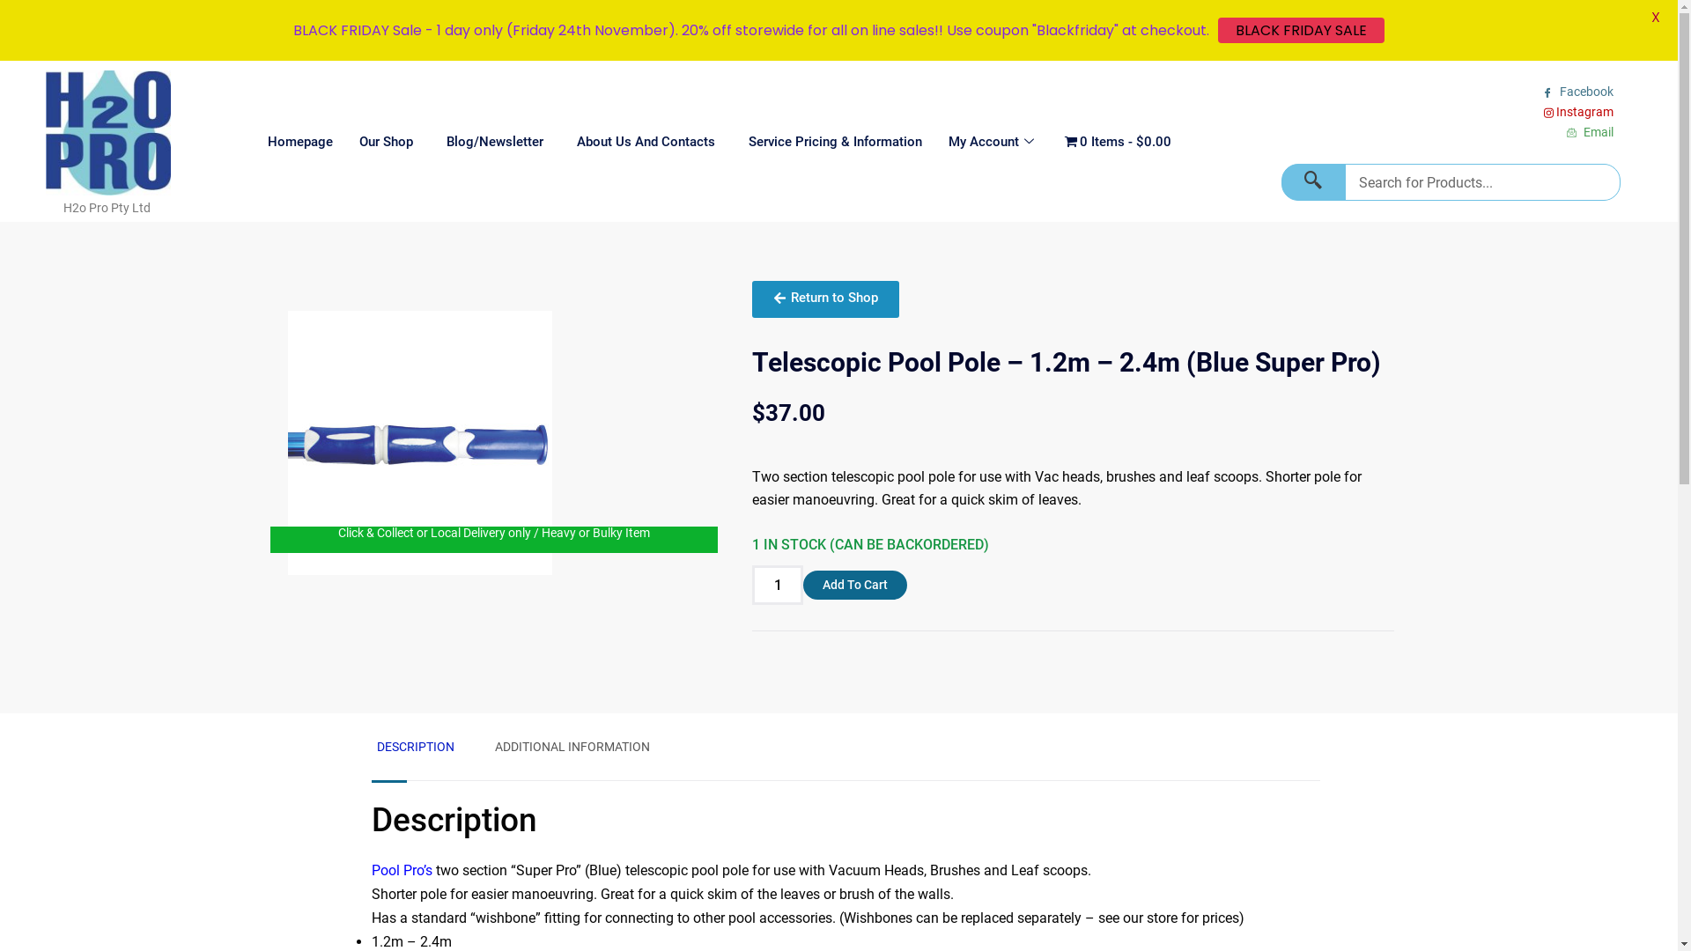 The width and height of the screenshot is (1691, 951). Describe the element at coordinates (1457, 132) in the screenshot. I see `Email` at that location.